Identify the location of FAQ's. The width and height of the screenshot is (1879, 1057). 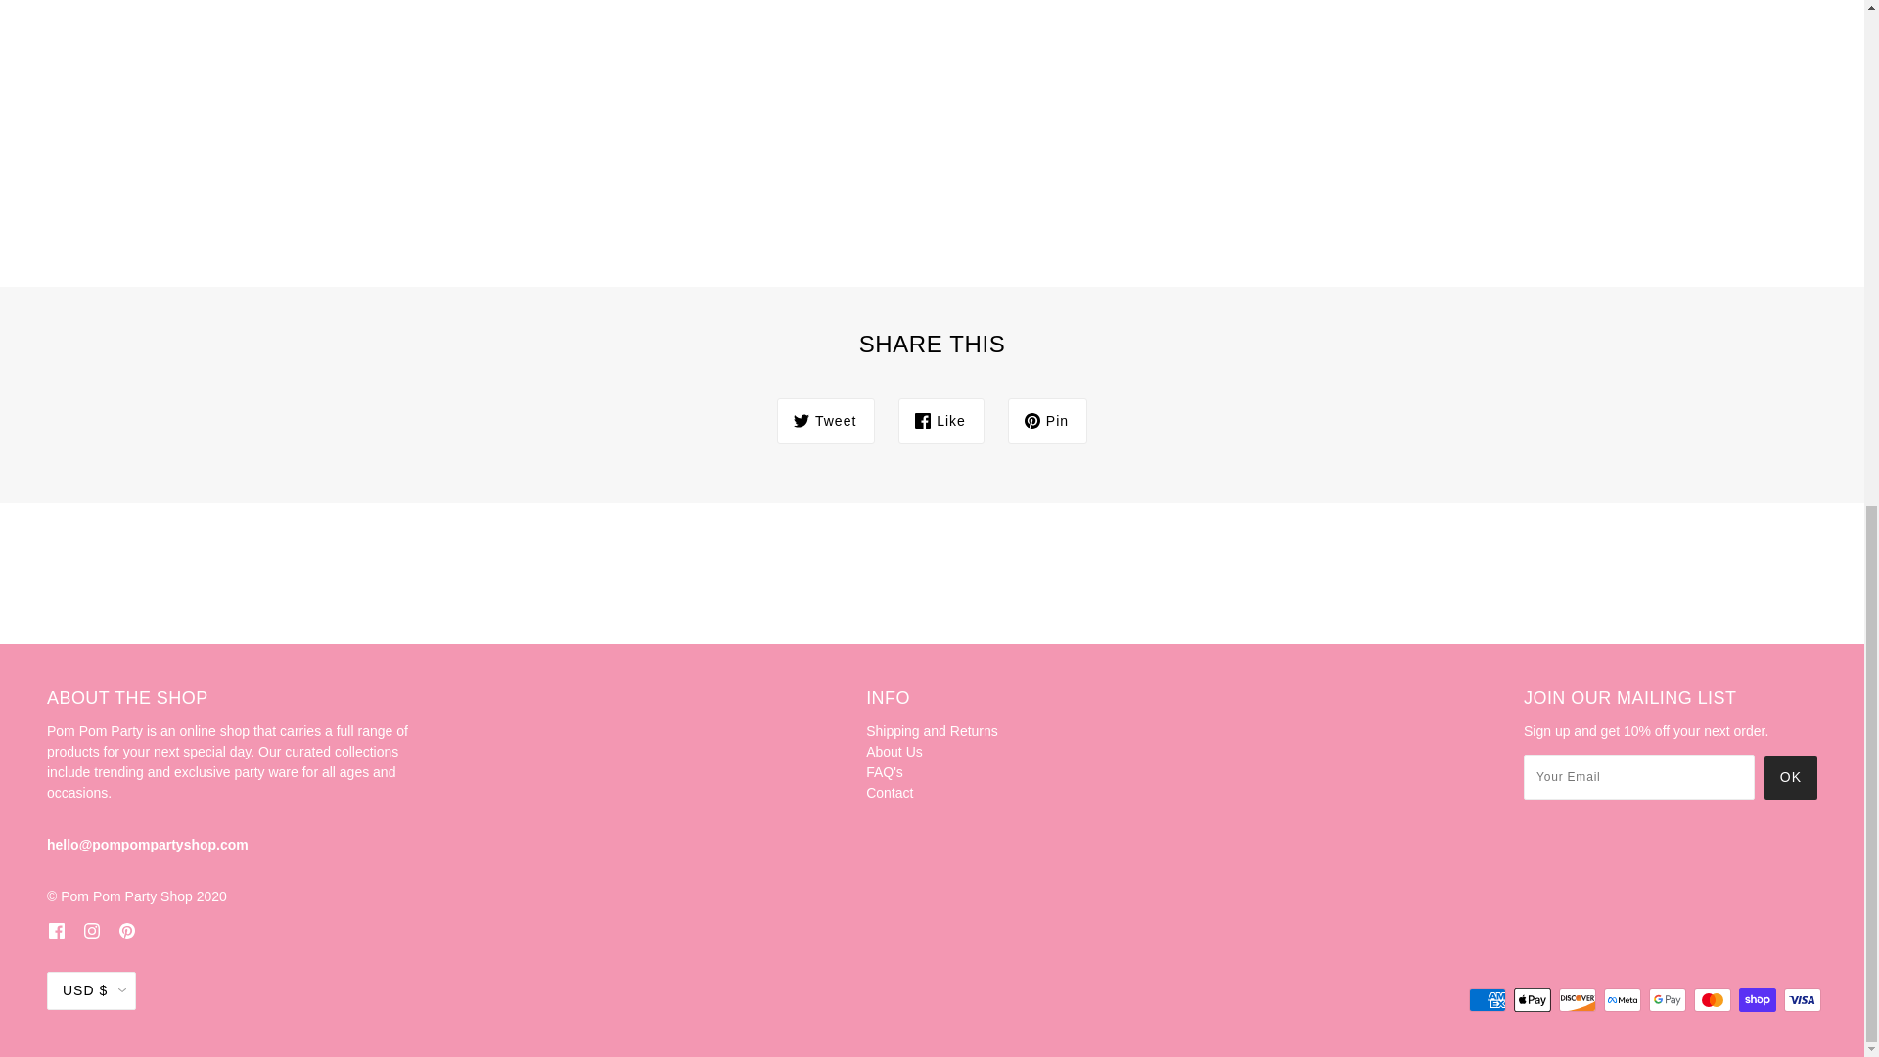
(885, 771).